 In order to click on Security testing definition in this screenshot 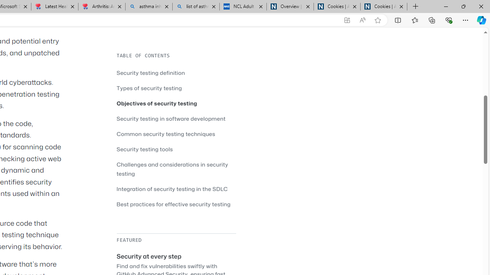, I will do `click(176, 73)`.